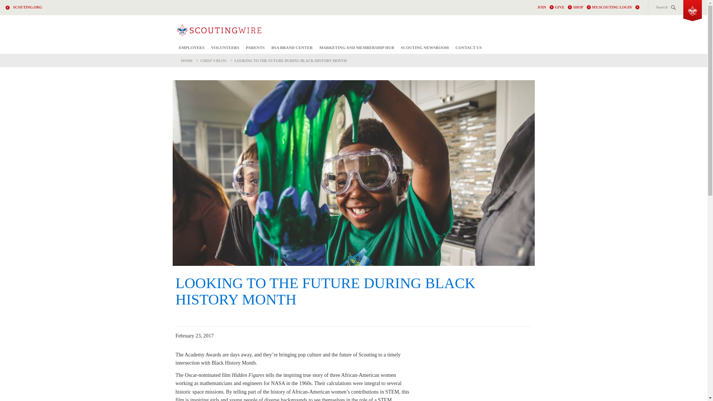  I want to click on SCOUTING NEWSROOM, so click(424, 48).